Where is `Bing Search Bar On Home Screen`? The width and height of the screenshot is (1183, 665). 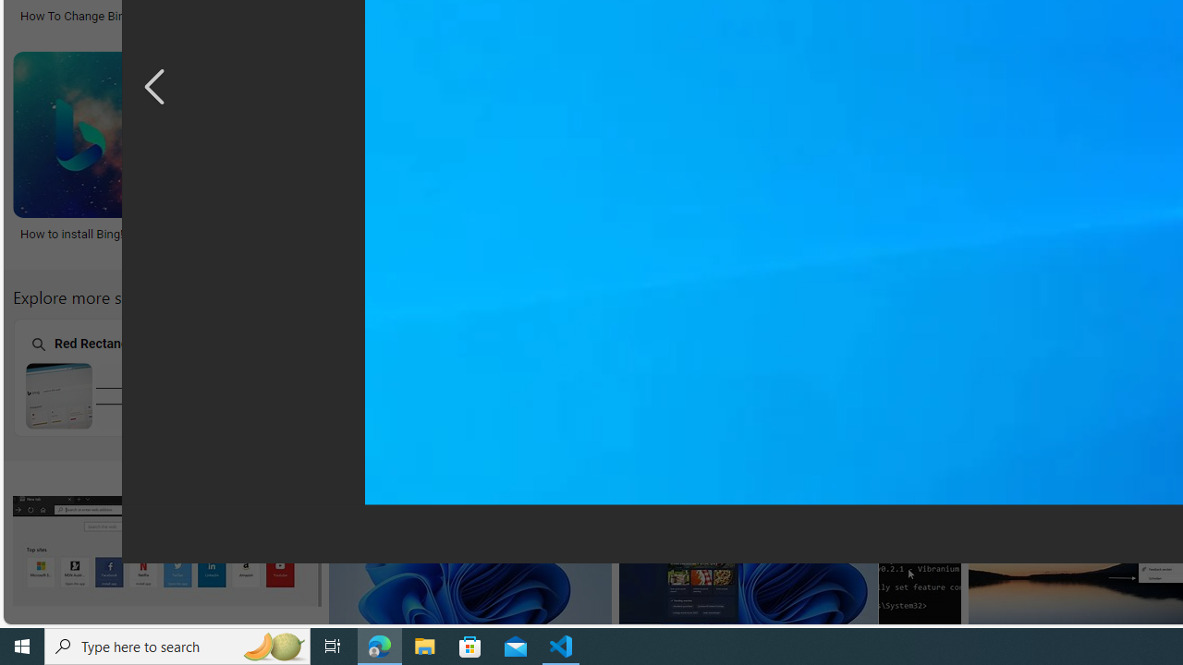 Bing Search Bar On Home Screen is located at coordinates (839, 395).